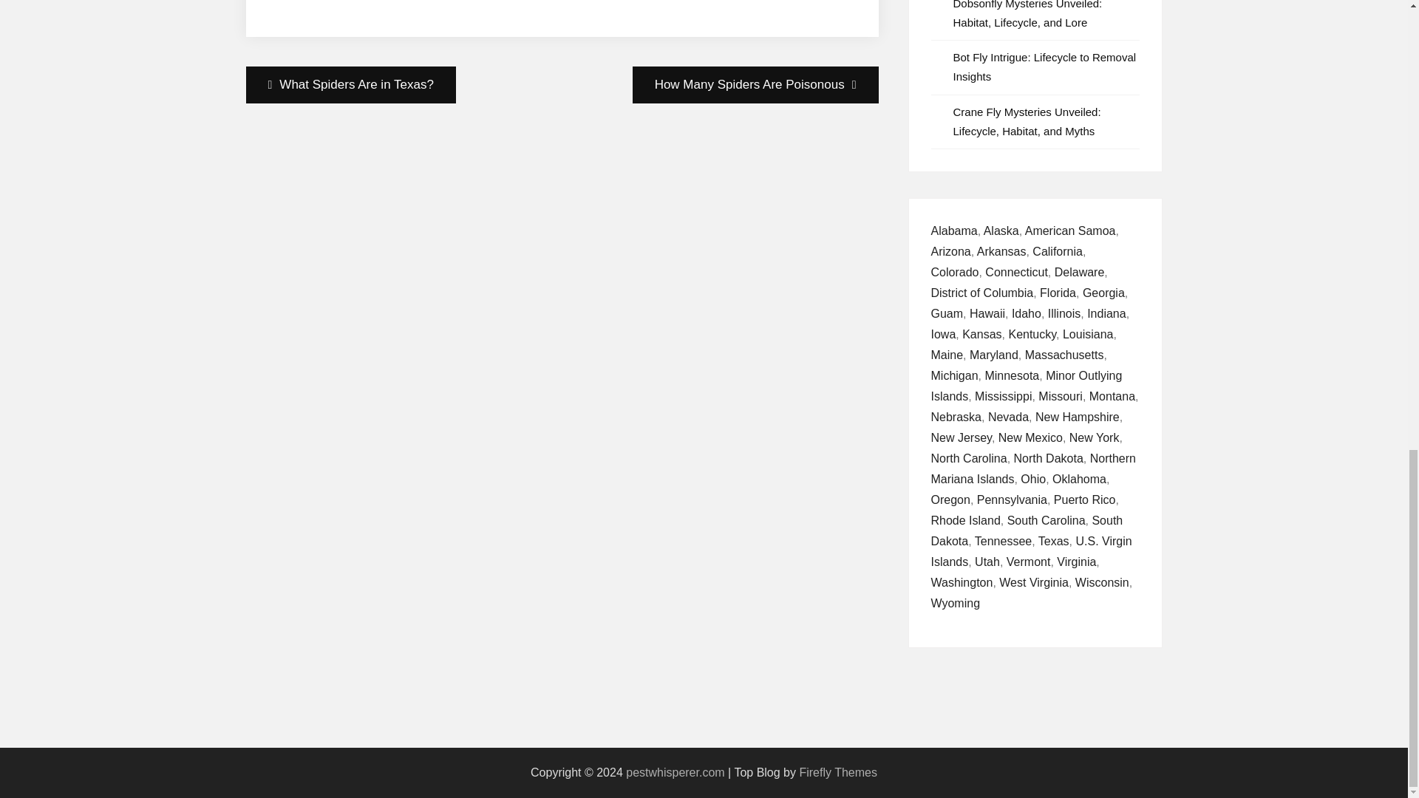 The height and width of the screenshot is (798, 1419). Describe the element at coordinates (755, 84) in the screenshot. I see `How Many Spiders Are Poisonous` at that location.